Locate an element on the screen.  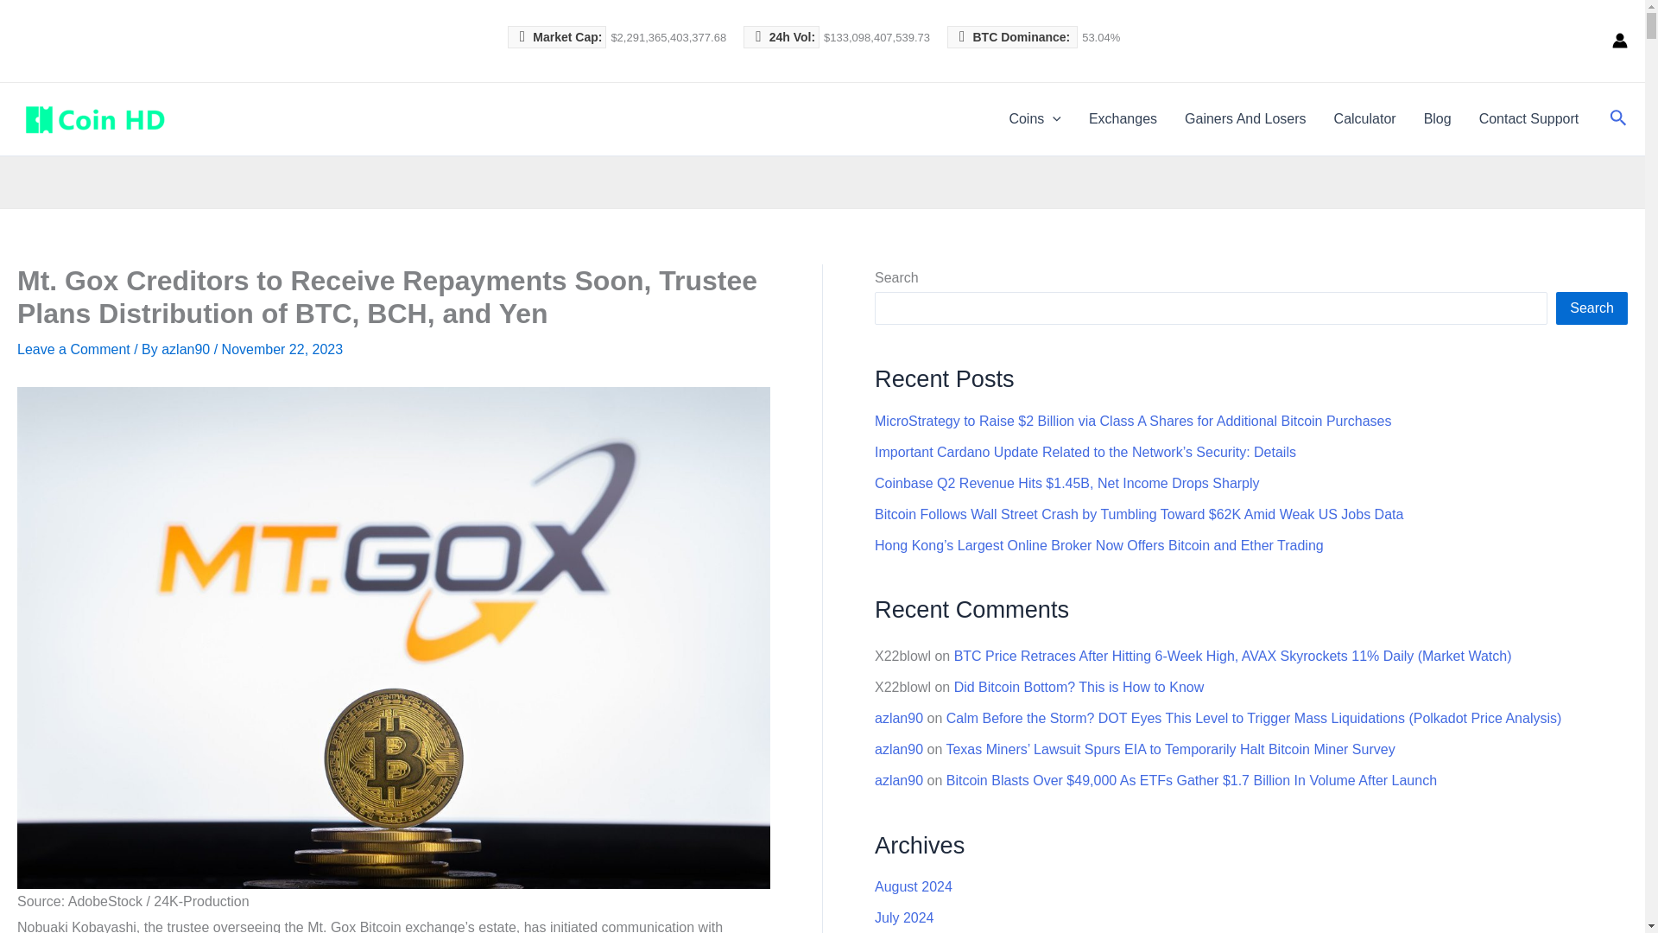
Calculator is located at coordinates (1364, 119).